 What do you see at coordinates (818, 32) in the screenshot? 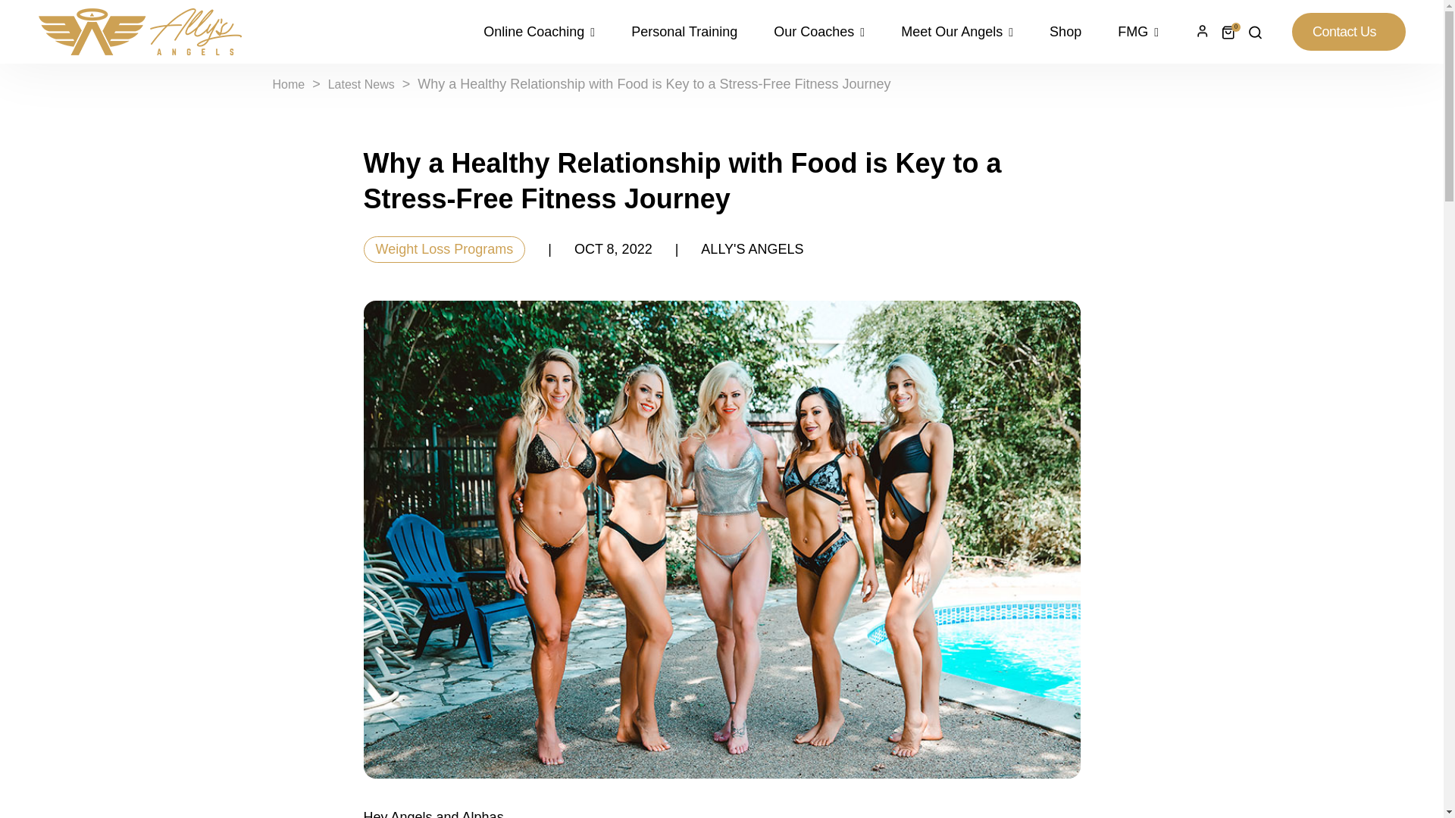
I see `Our Coaches` at bounding box center [818, 32].